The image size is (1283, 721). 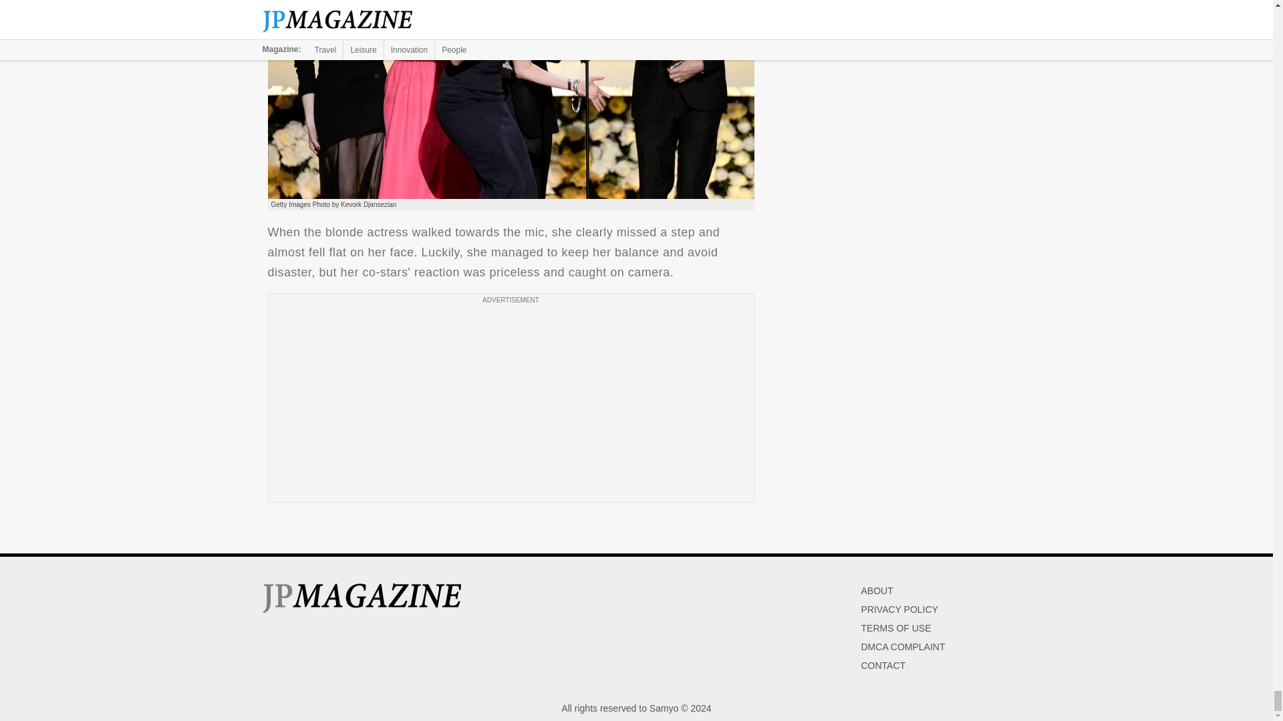 What do you see at coordinates (899, 610) in the screenshot?
I see `PRIVACY POLICY` at bounding box center [899, 610].